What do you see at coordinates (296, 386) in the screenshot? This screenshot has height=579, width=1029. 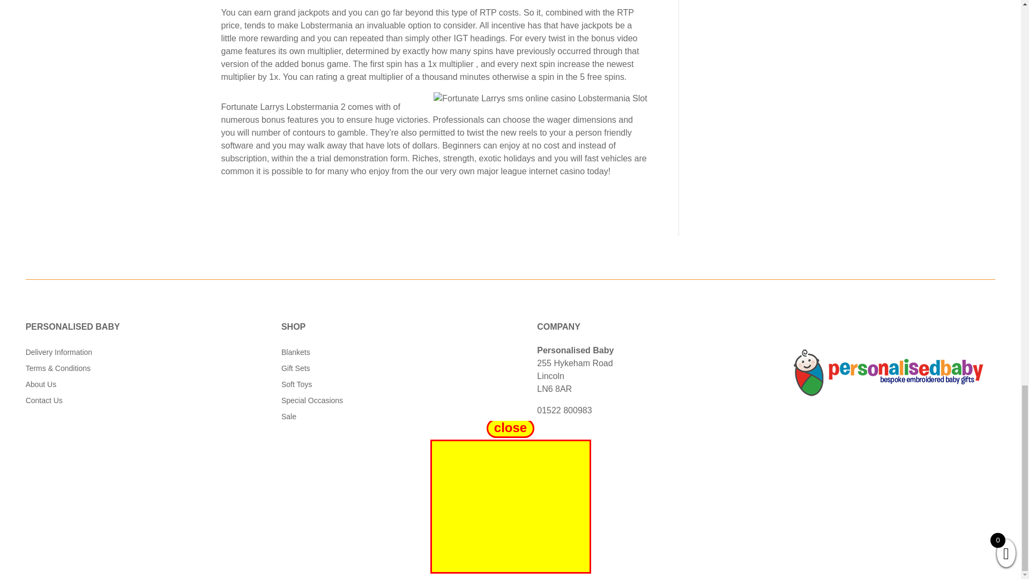 I see `Soft Toys` at bounding box center [296, 386].